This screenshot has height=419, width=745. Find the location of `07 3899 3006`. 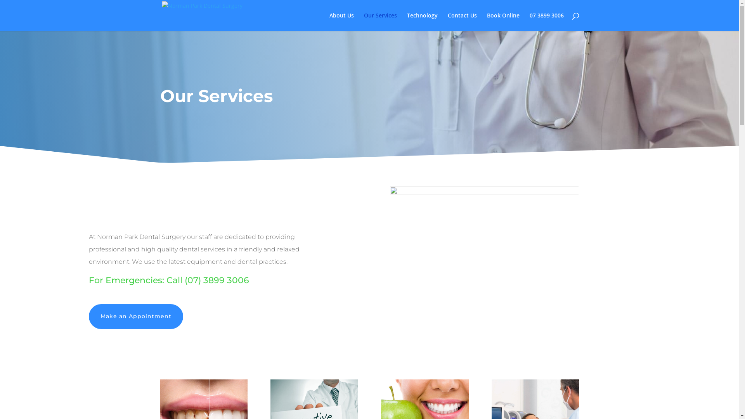

07 3899 3006 is located at coordinates (546, 22).